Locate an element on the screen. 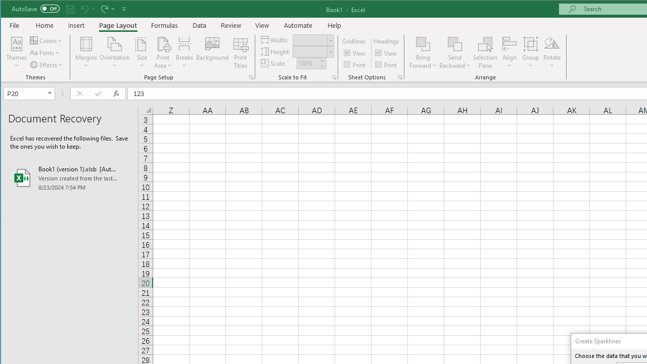  Height is located at coordinates (313, 52).